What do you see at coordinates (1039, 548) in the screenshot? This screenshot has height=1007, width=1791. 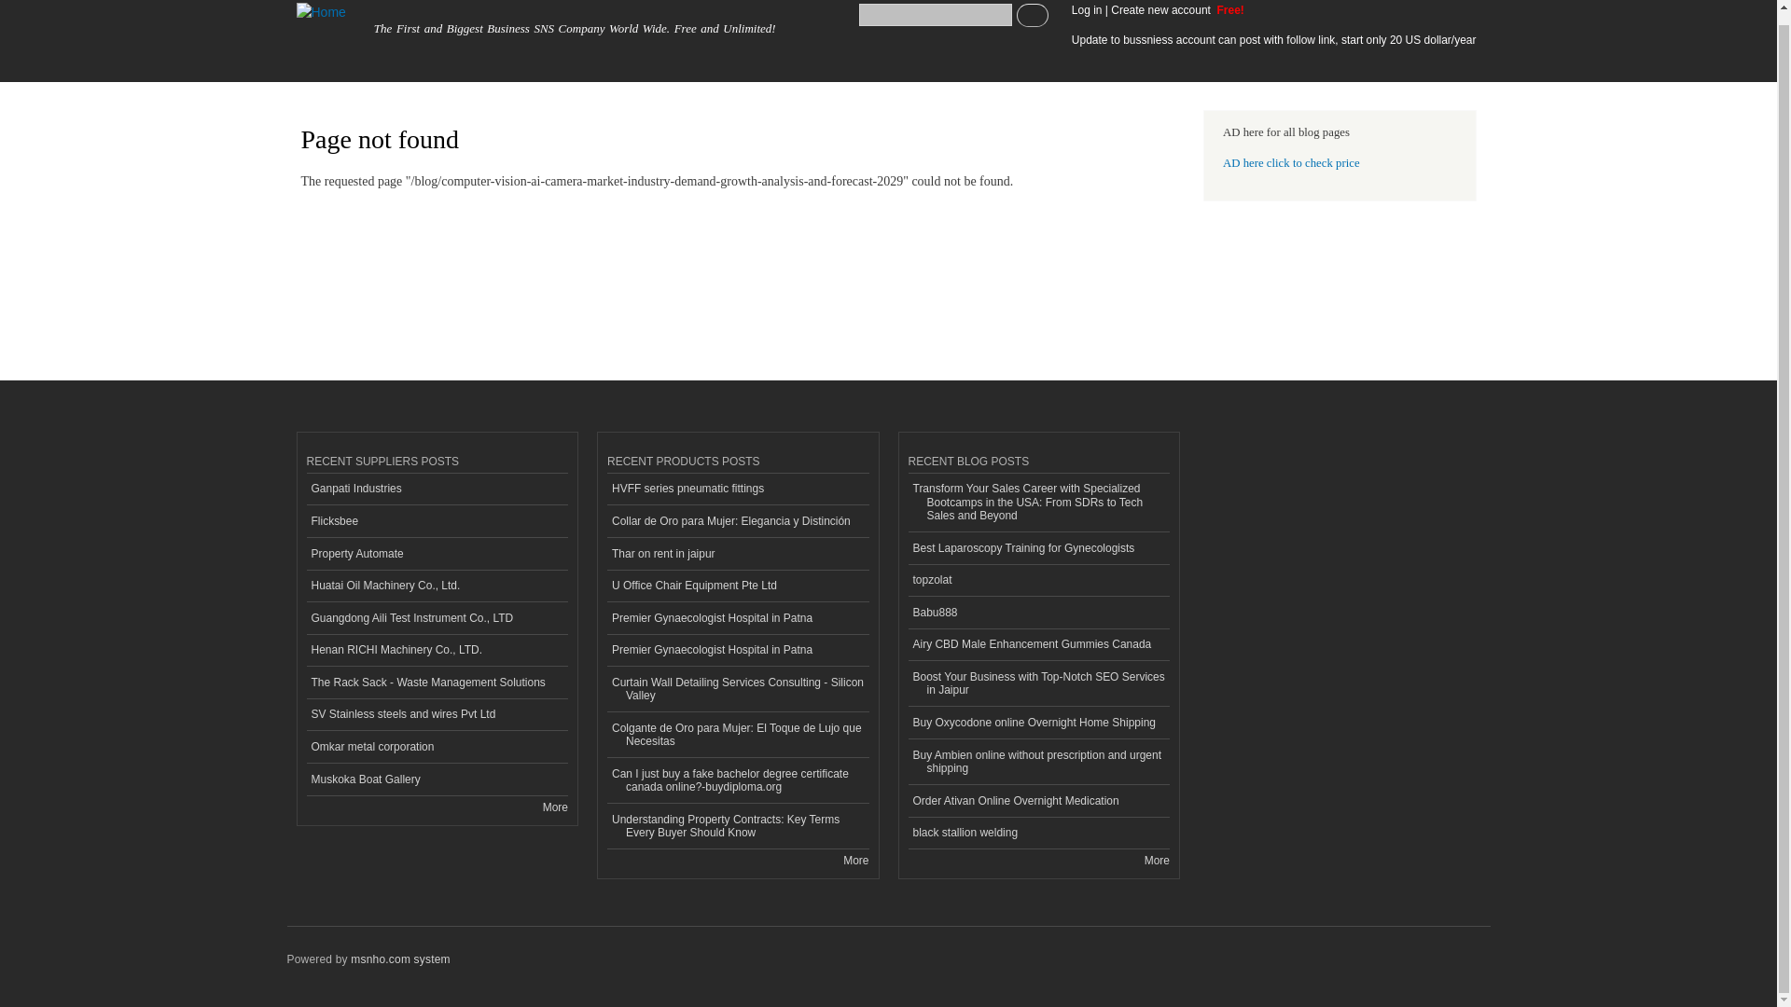 I see `Best Laparoscopy Training for Gynecologists` at bounding box center [1039, 548].